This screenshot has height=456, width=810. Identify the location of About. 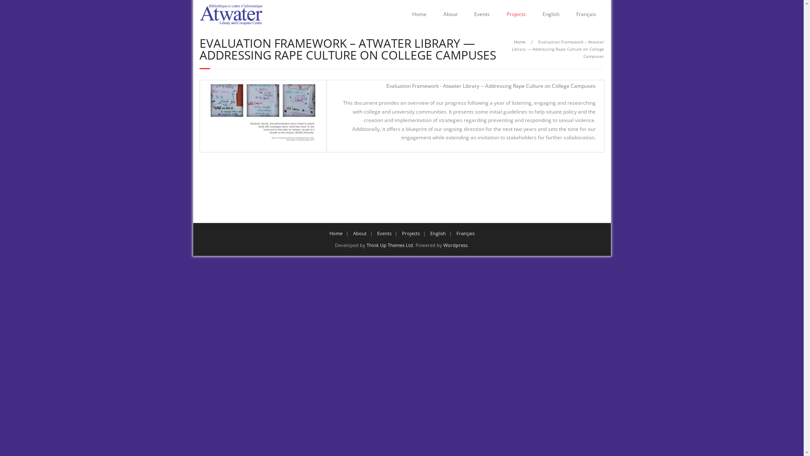
(359, 233).